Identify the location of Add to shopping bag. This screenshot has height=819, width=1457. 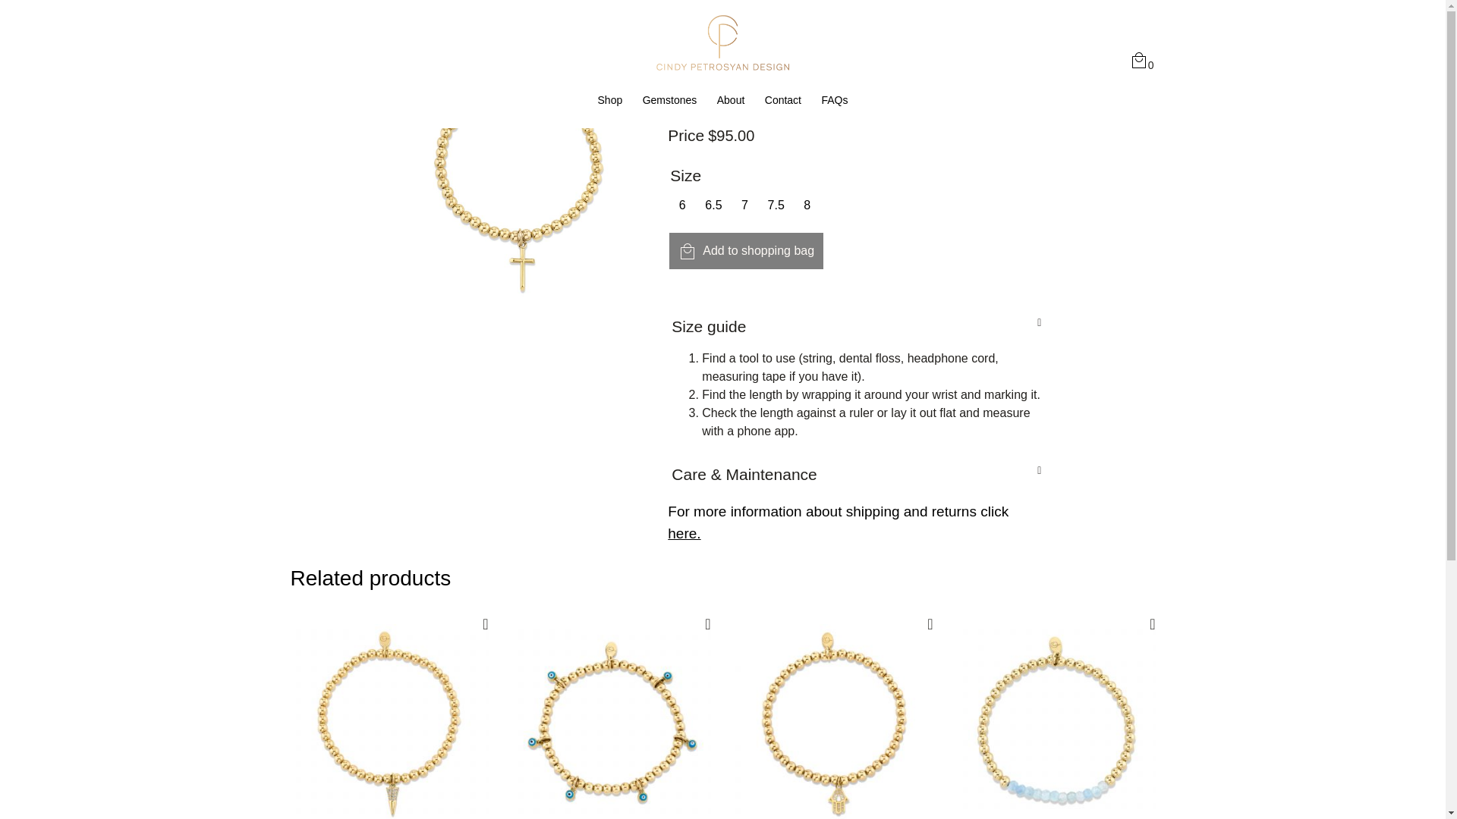
(745, 250).